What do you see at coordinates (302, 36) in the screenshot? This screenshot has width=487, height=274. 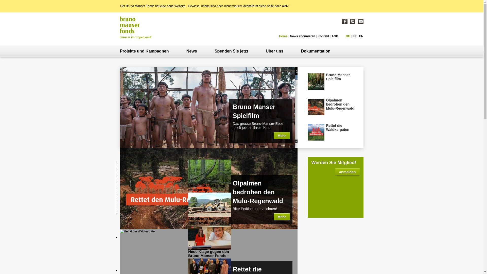 I see `News abonnieren` at bounding box center [302, 36].